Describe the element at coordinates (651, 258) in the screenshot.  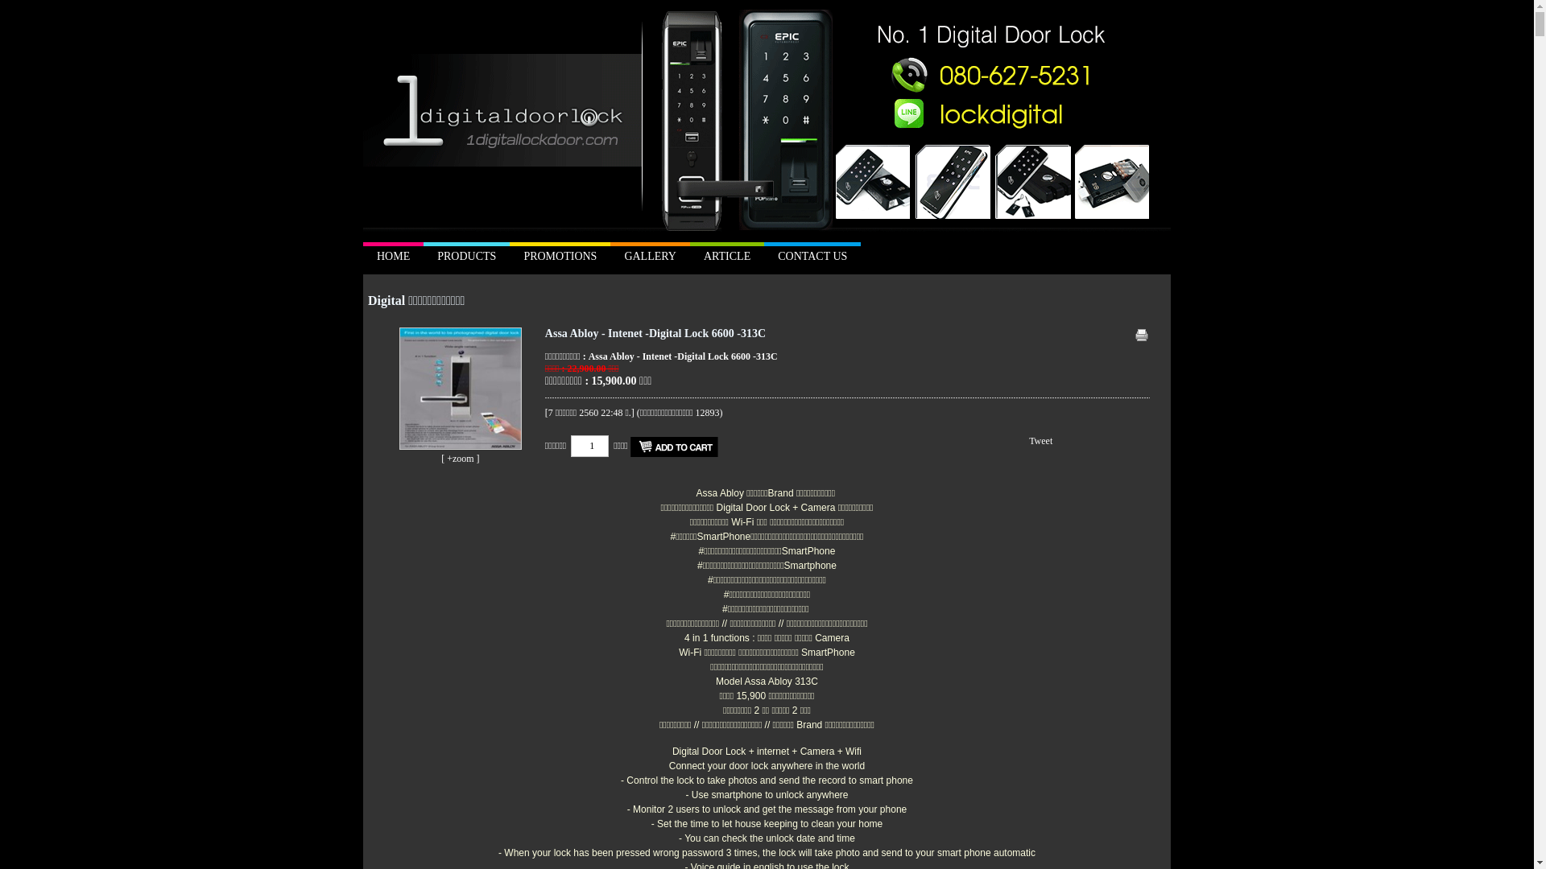
I see `GALLERY` at that location.